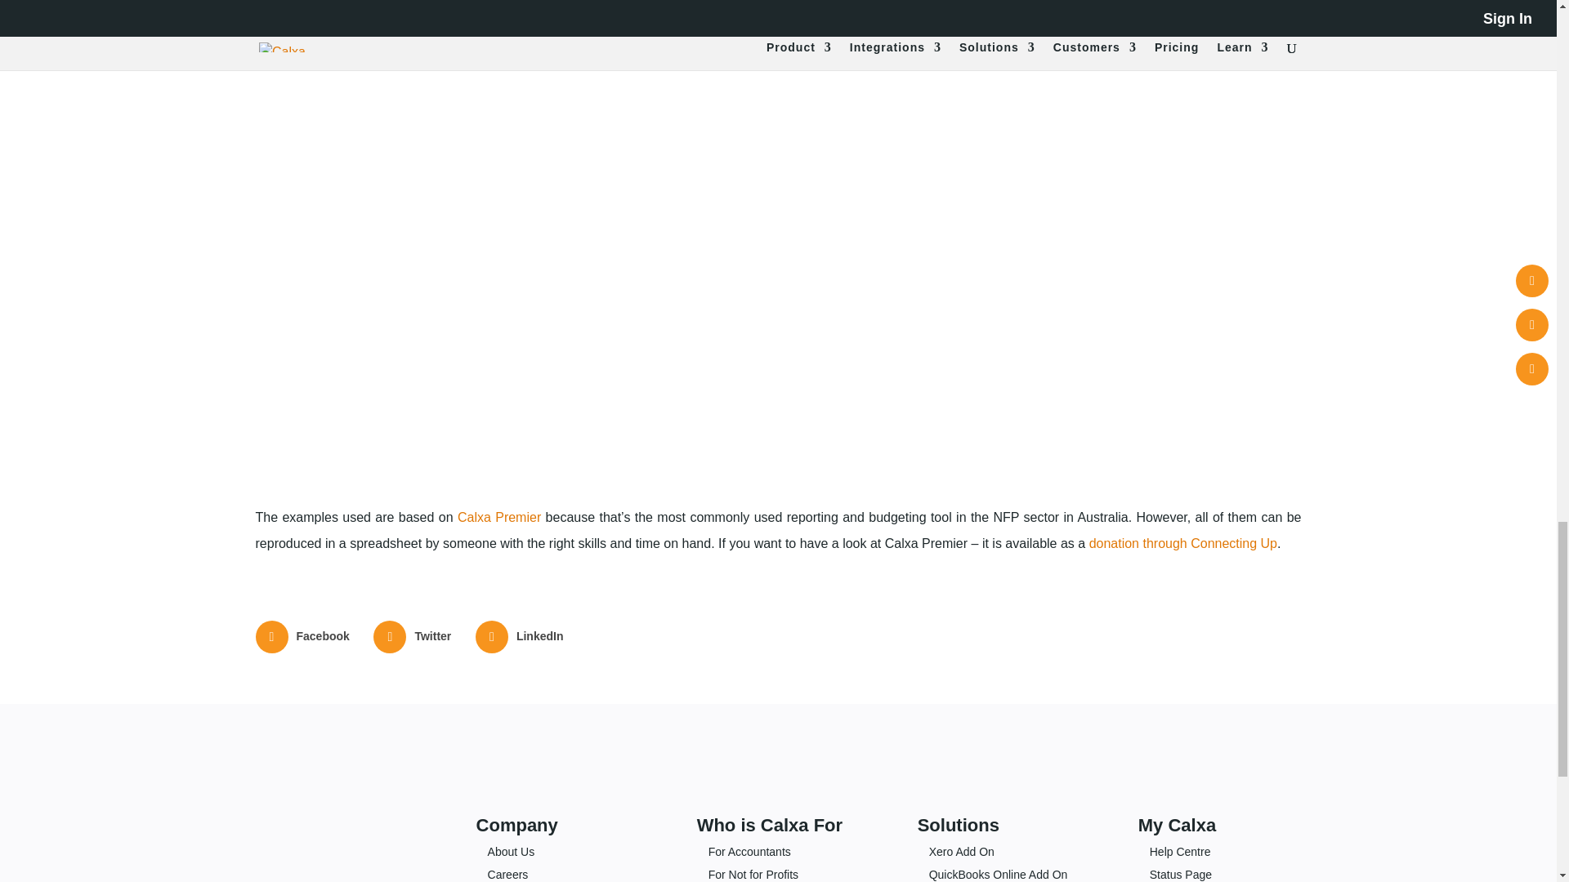  Describe the element at coordinates (521, 637) in the screenshot. I see `LinkedIn` at that location.